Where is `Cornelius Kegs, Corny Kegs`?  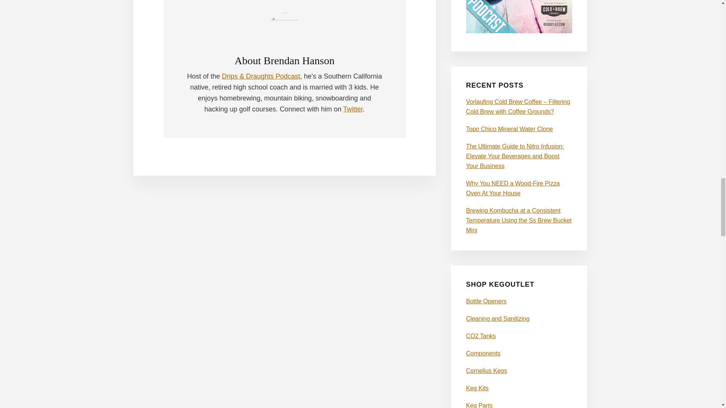 Cornelius Kegs, Corny Kegs is located at coordinates (486, 371).